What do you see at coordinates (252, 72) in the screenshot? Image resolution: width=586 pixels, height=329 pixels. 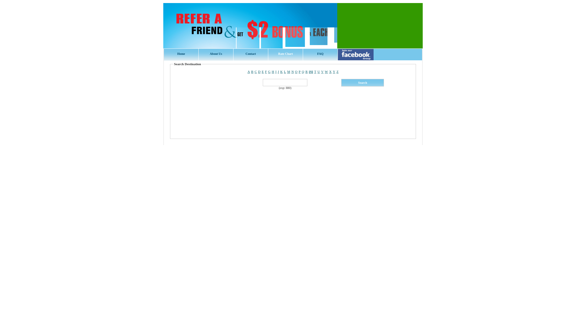 I see `B` at bounding box center [252, 72].